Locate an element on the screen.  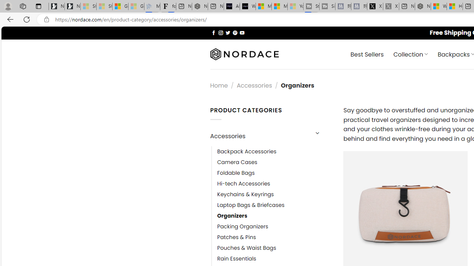
Huge shark washes ashore at New York City beach | Watch is located at coordinates (455, 7).